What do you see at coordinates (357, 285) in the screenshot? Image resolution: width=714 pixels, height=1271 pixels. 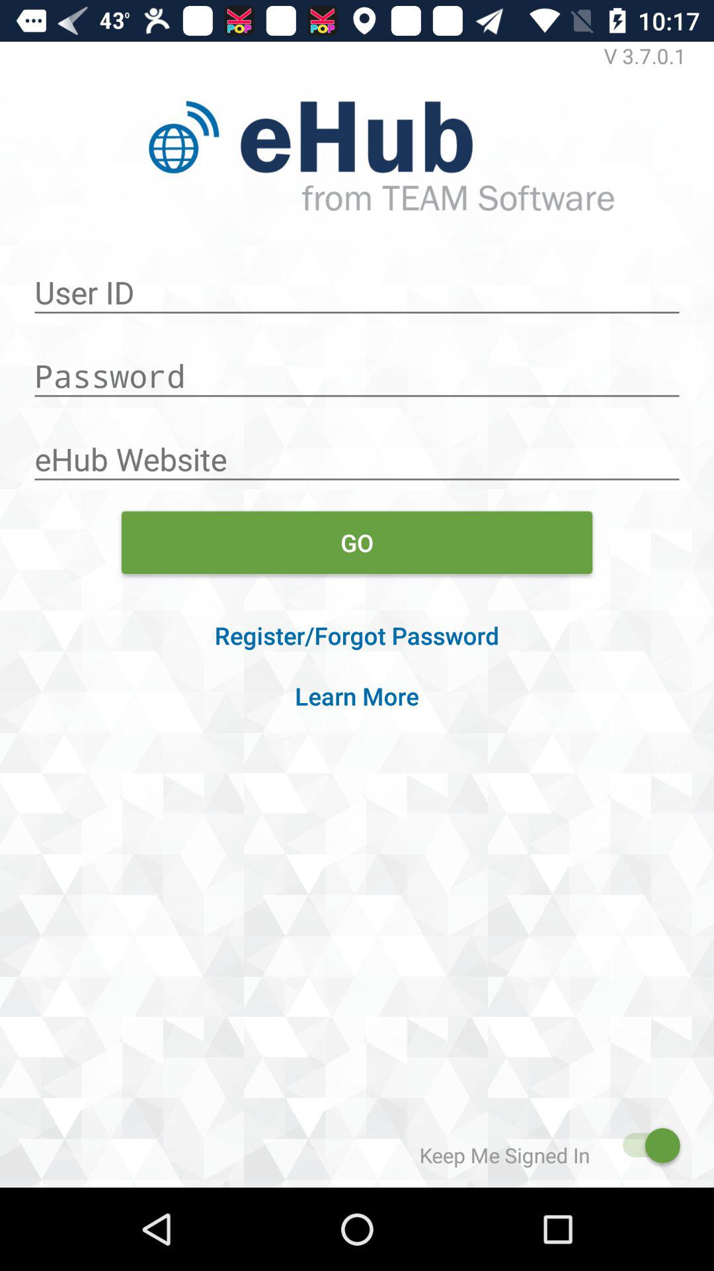 I see `user id` at bounding box center [357, 285].